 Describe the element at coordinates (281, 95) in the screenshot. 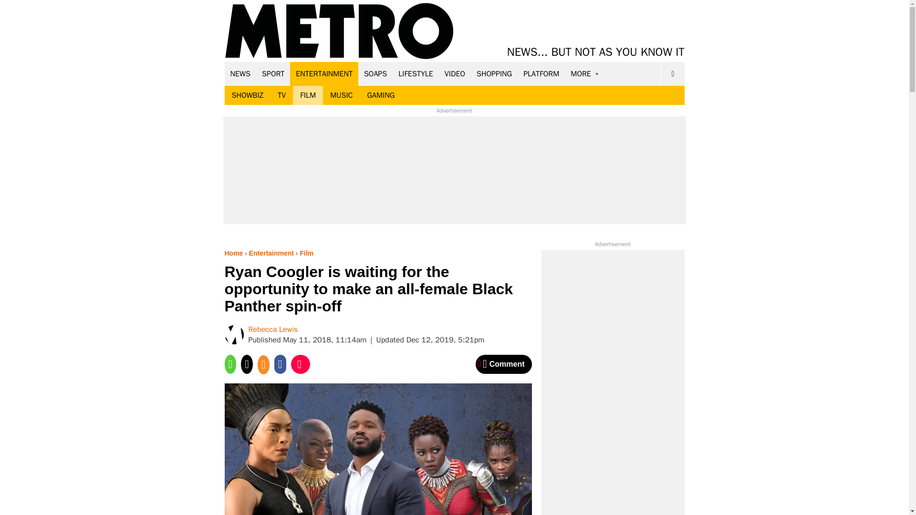

I see `TV` at that location.